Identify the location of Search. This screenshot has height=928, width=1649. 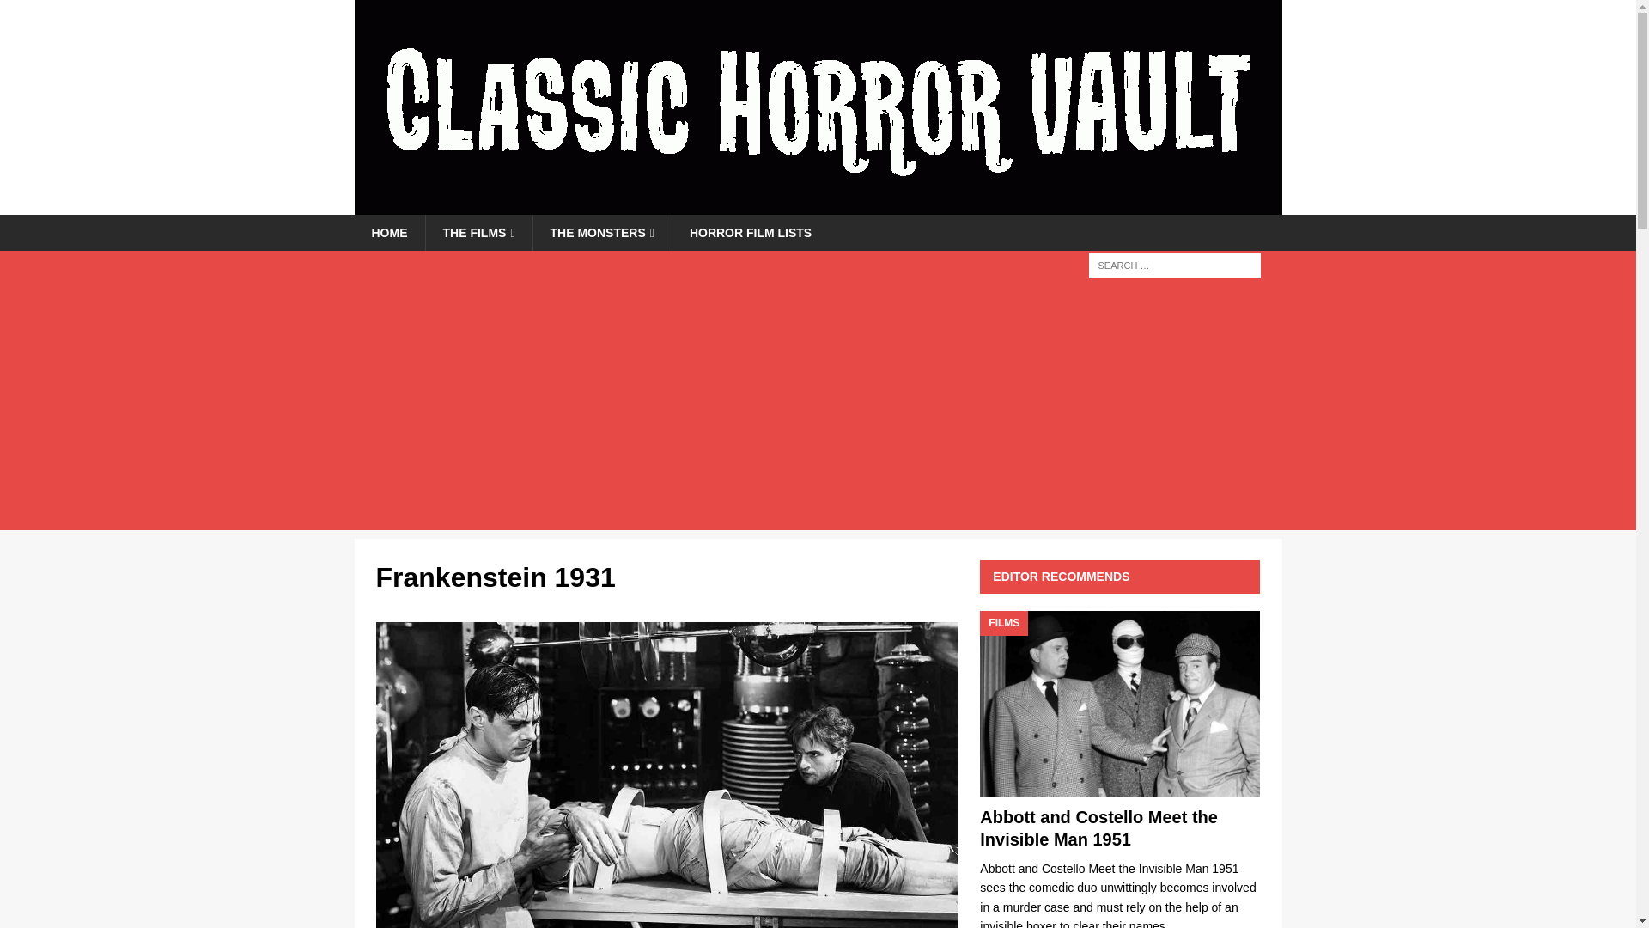
(64, 14).